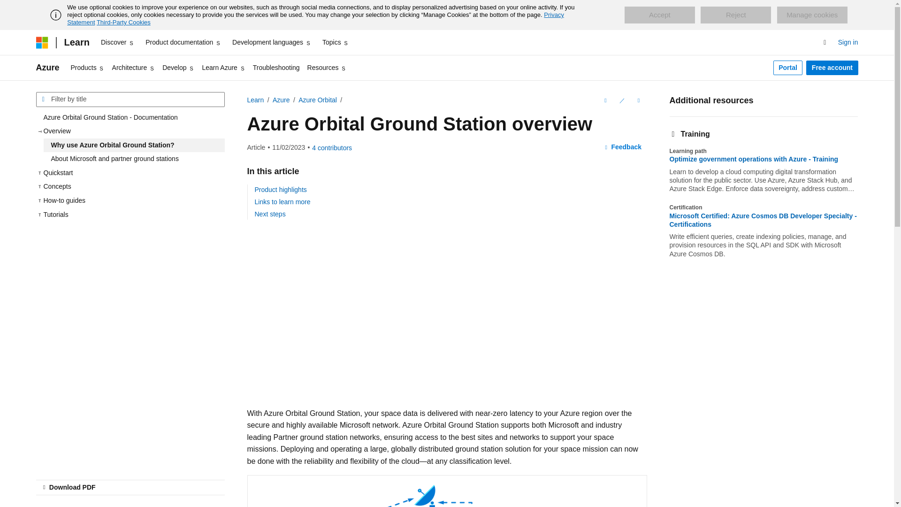 The width and height of the screenshot is (901, 507). I want to click on Products, so click(87, 68).